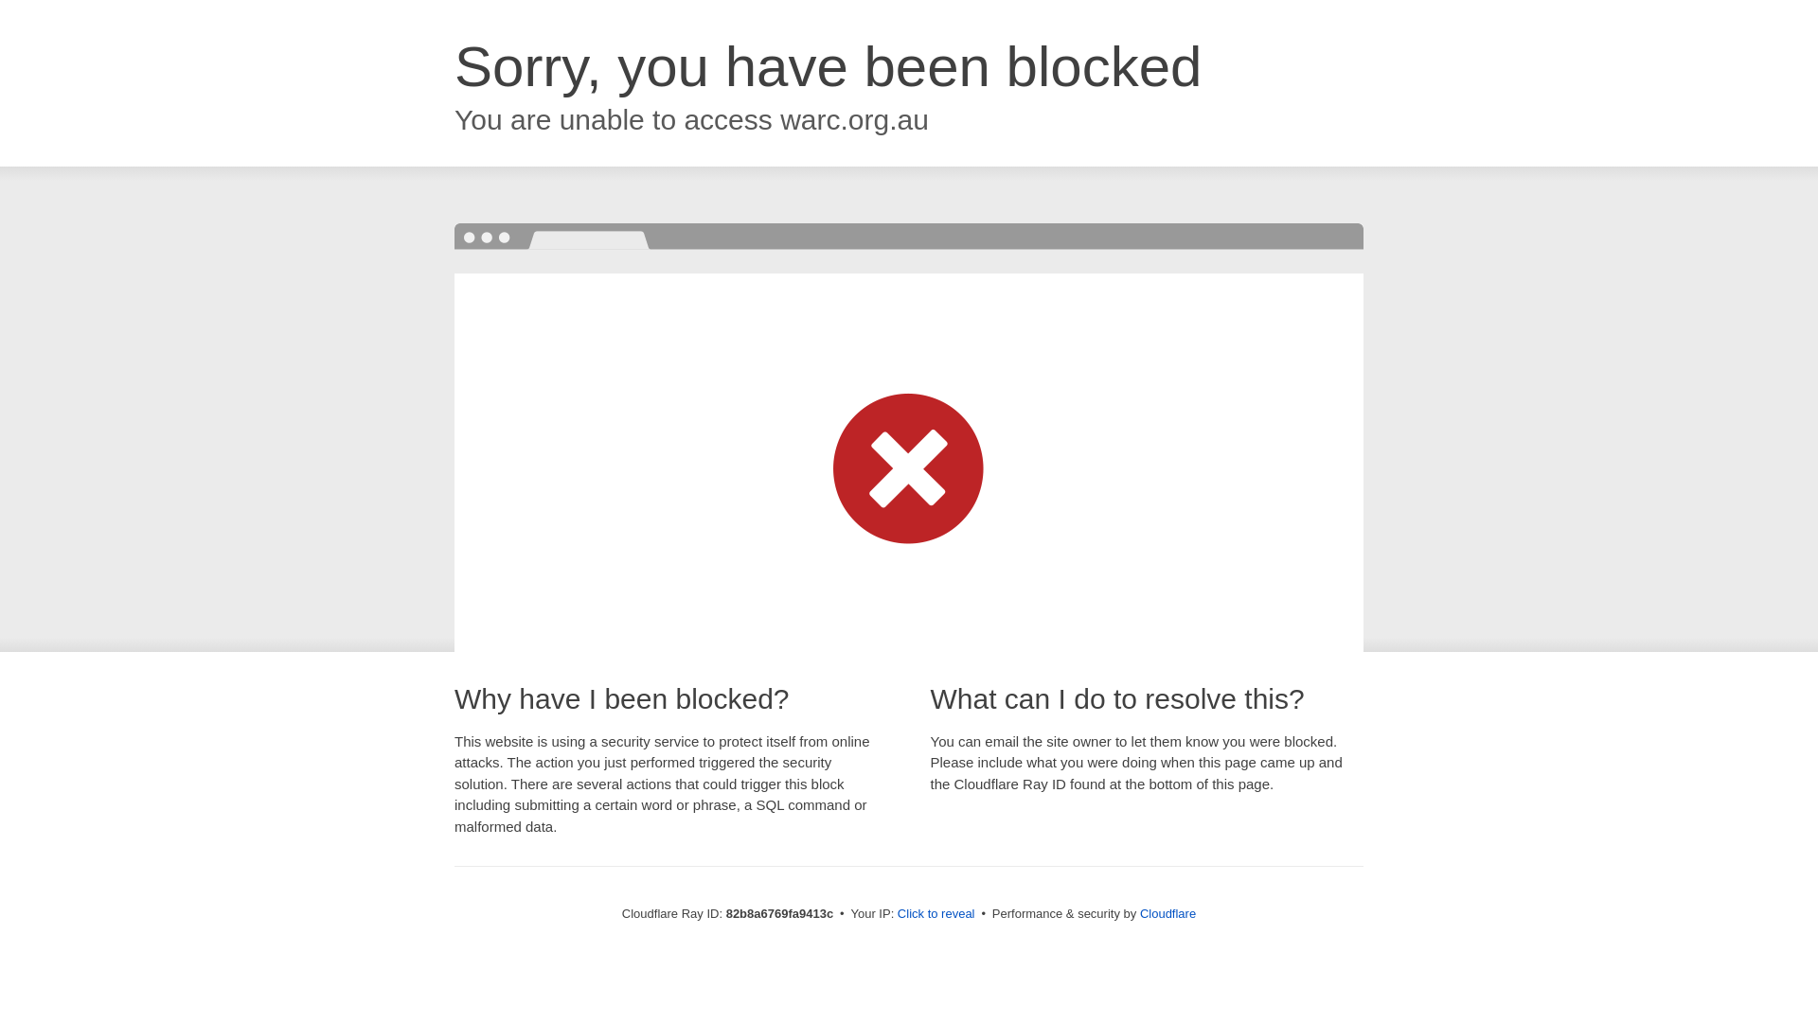  What do you see at coordinates (936, 914) in the screenshot?
I see `Click to reveal` at bounding box center [936, 914].